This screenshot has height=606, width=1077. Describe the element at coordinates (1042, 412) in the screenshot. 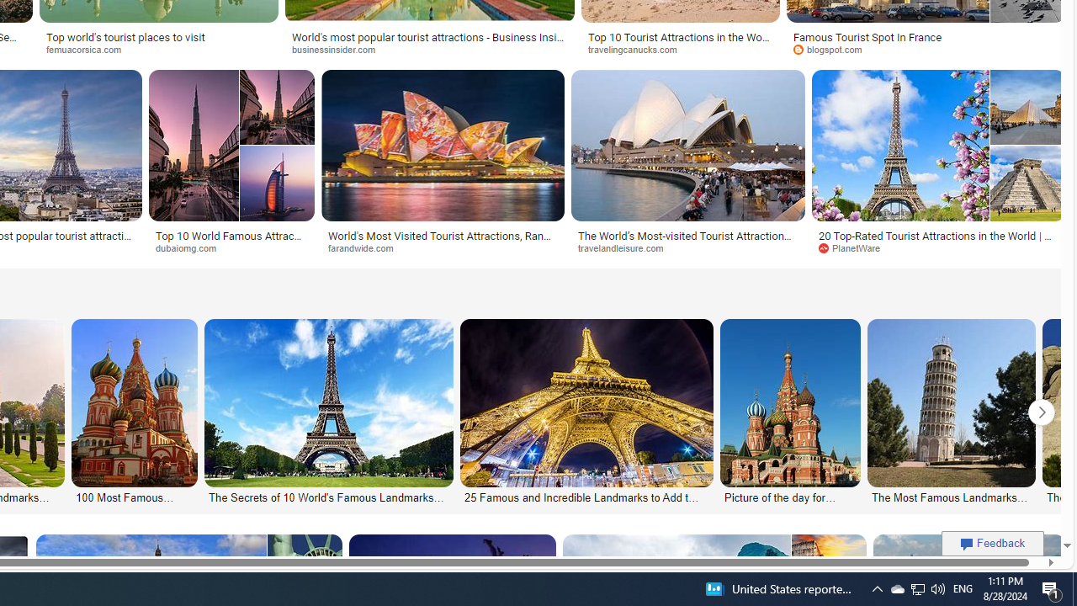

I see `Click to scroll right` at that location.